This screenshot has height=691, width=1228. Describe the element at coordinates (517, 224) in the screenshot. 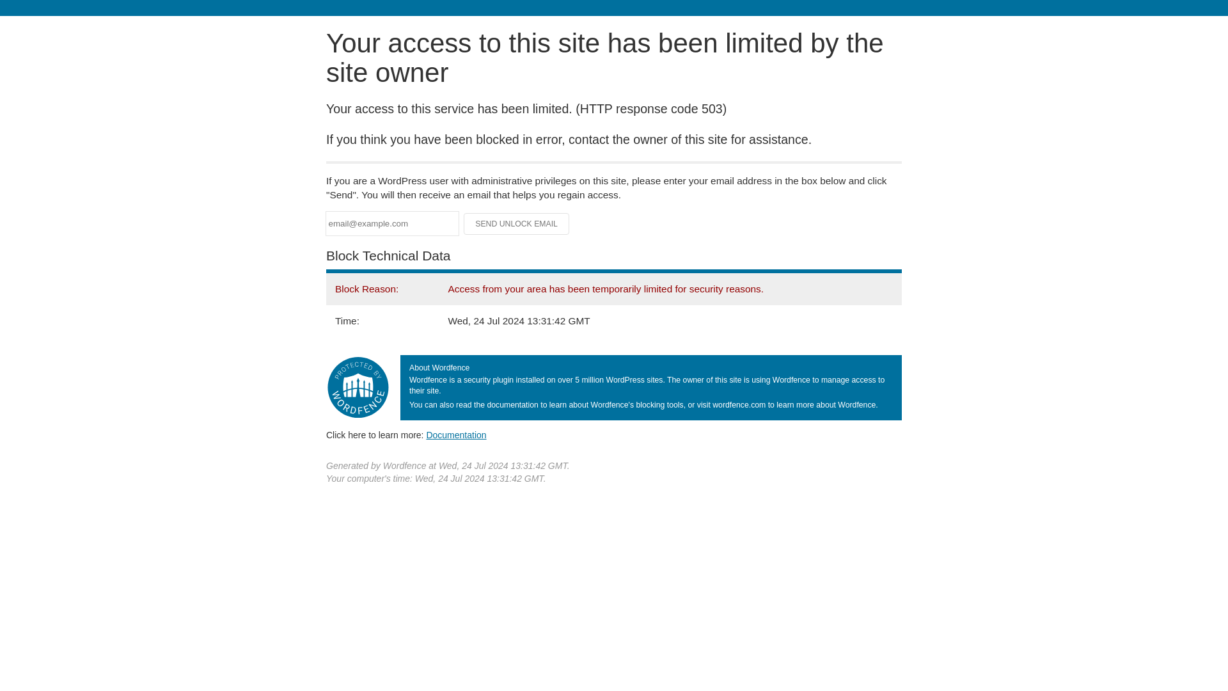

I see `Send Unlock Email` at that location.